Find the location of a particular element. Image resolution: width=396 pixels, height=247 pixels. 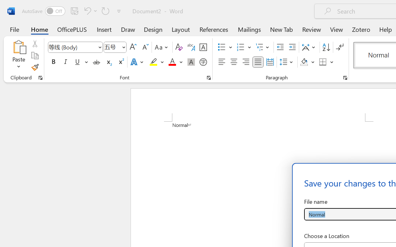

Line and Paragraph Spacing is located at coordinates (287, 62).